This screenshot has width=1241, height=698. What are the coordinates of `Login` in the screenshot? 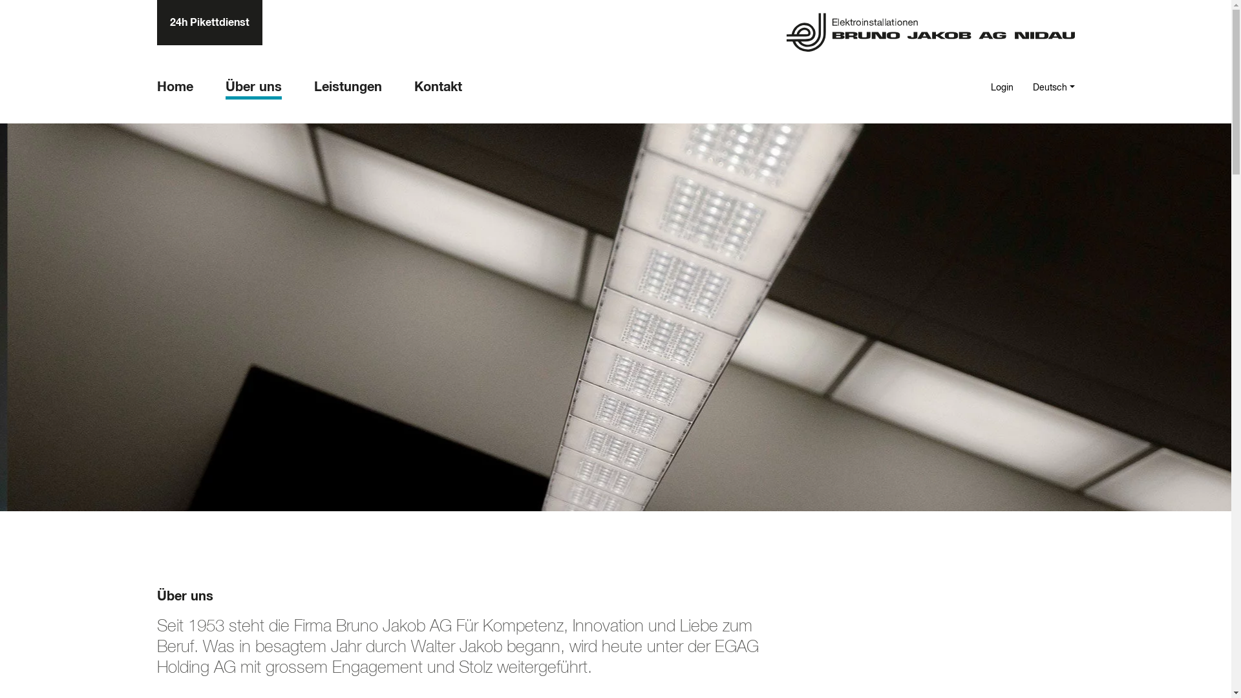 It's located at (1002, 89).